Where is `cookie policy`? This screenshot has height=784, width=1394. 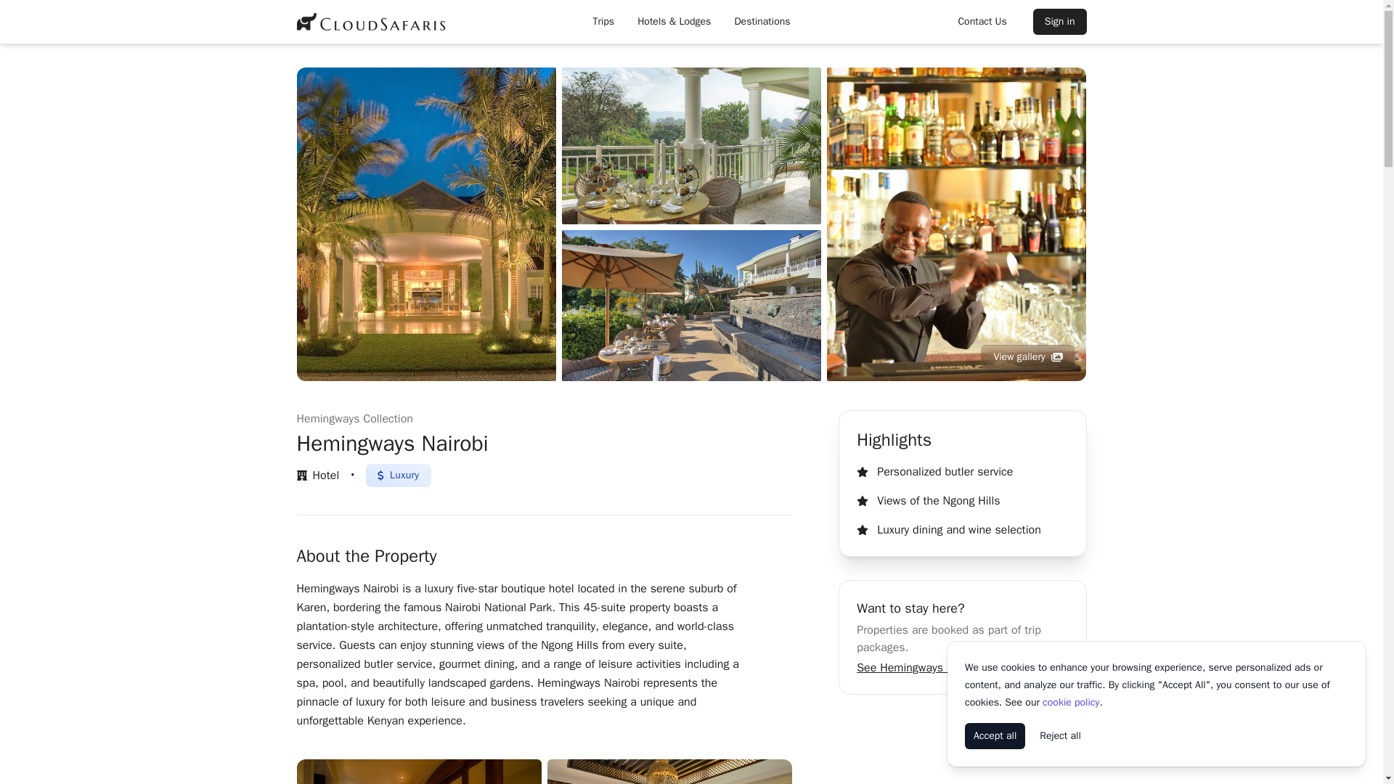
cookie policy is located at coordinates (1071, 703).